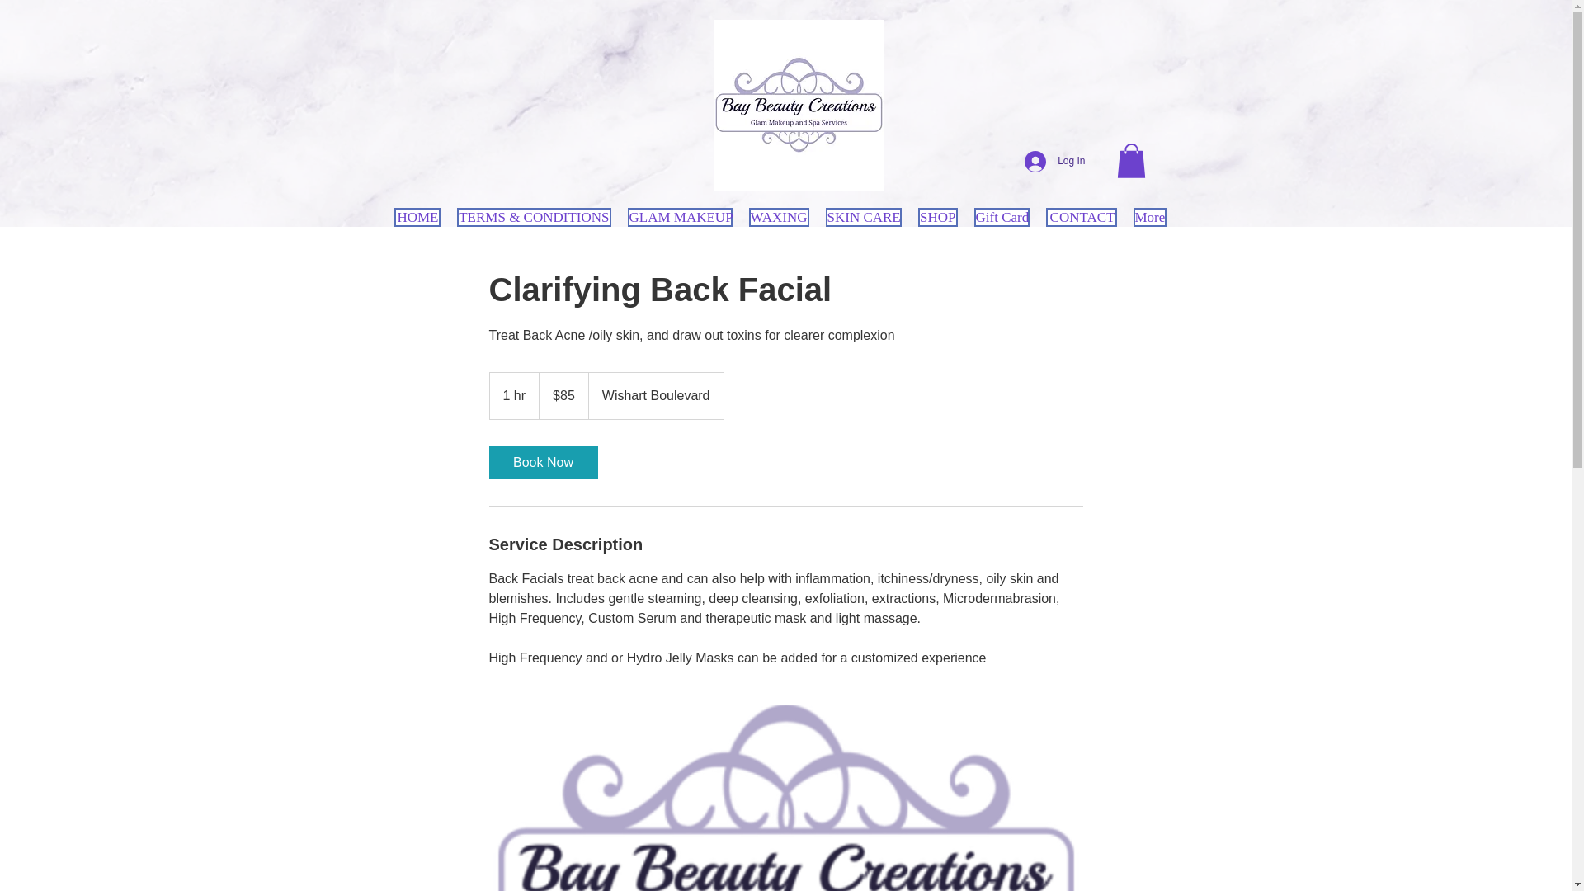 The height and width of the screenshot is (891, 1584). I want to click on Log In, so click(1054, 162).